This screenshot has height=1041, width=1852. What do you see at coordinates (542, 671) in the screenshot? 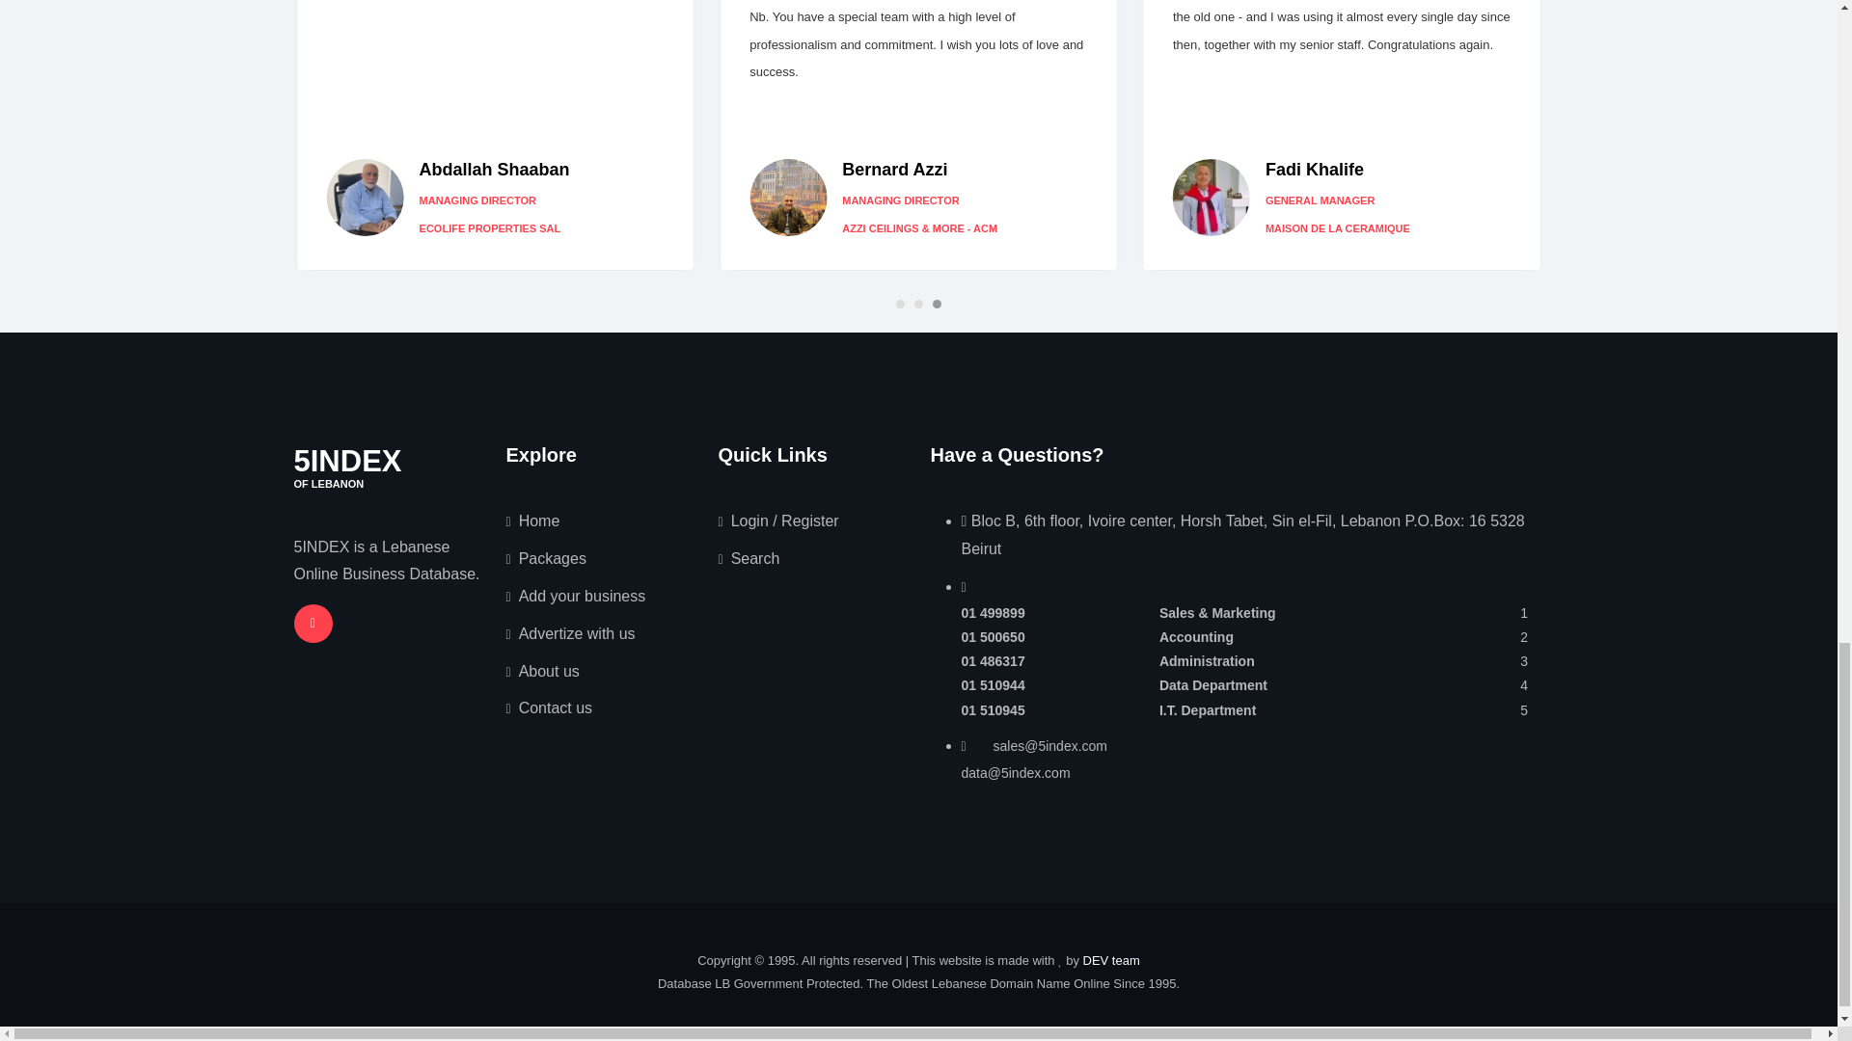
I see `Advertize with us` at bounding box center [542, 671].